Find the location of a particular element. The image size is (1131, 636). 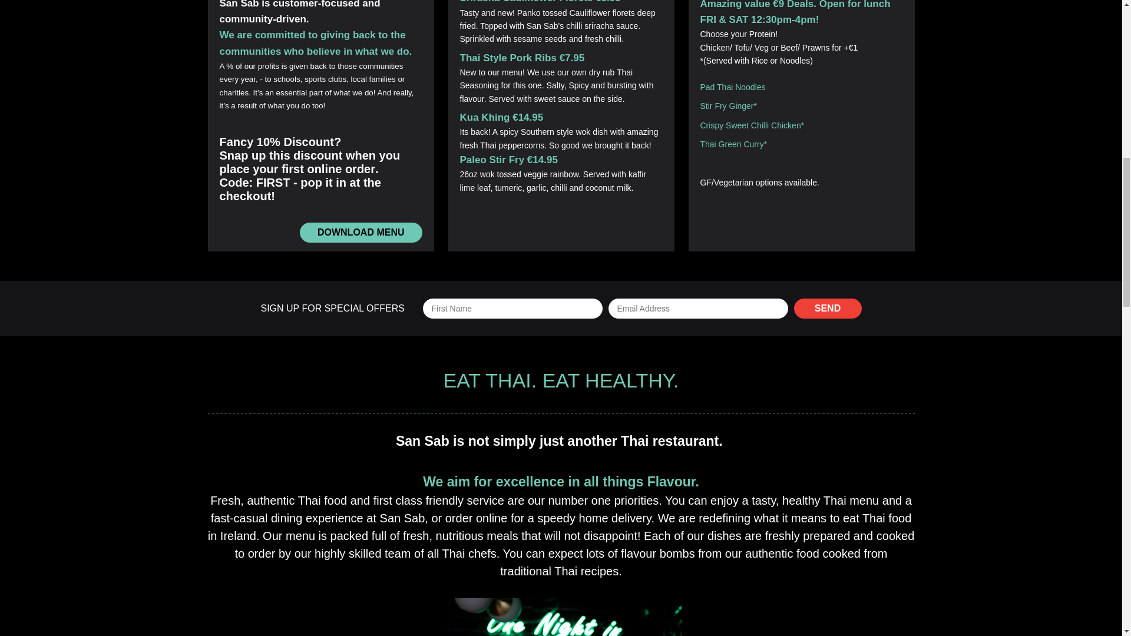

SEND is located at coordinates (828, 309).